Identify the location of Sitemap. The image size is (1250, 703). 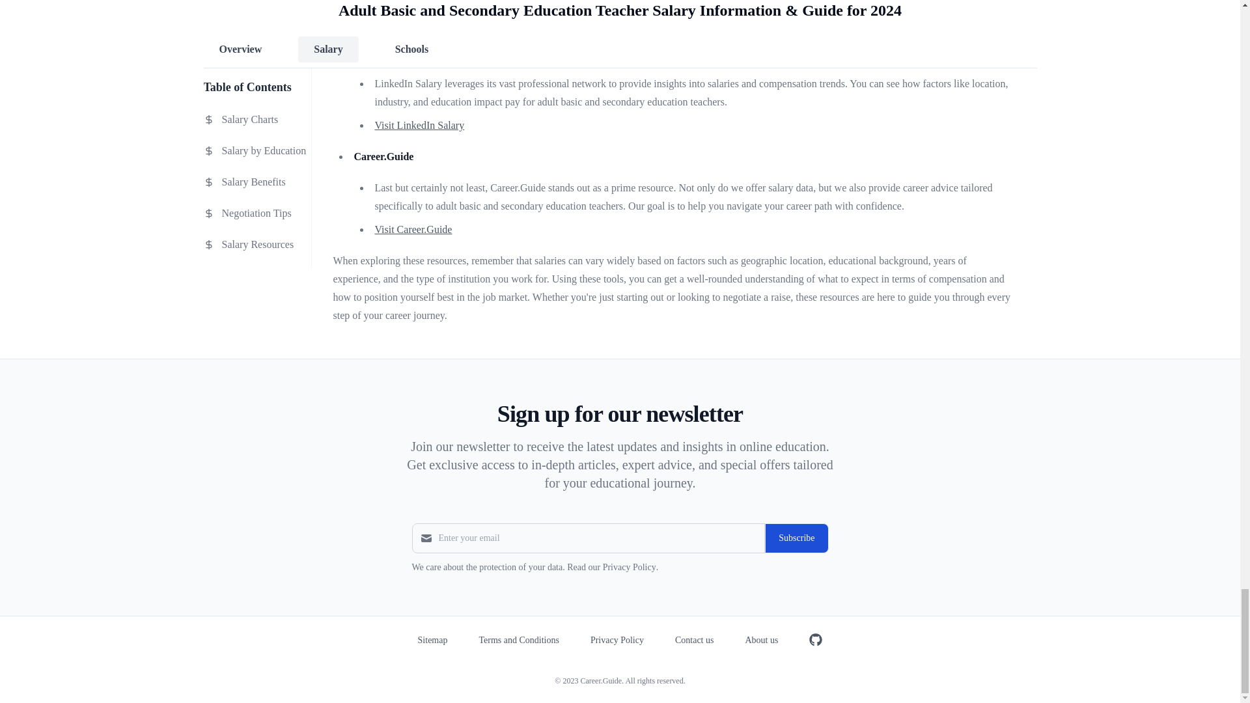
(432, 641).